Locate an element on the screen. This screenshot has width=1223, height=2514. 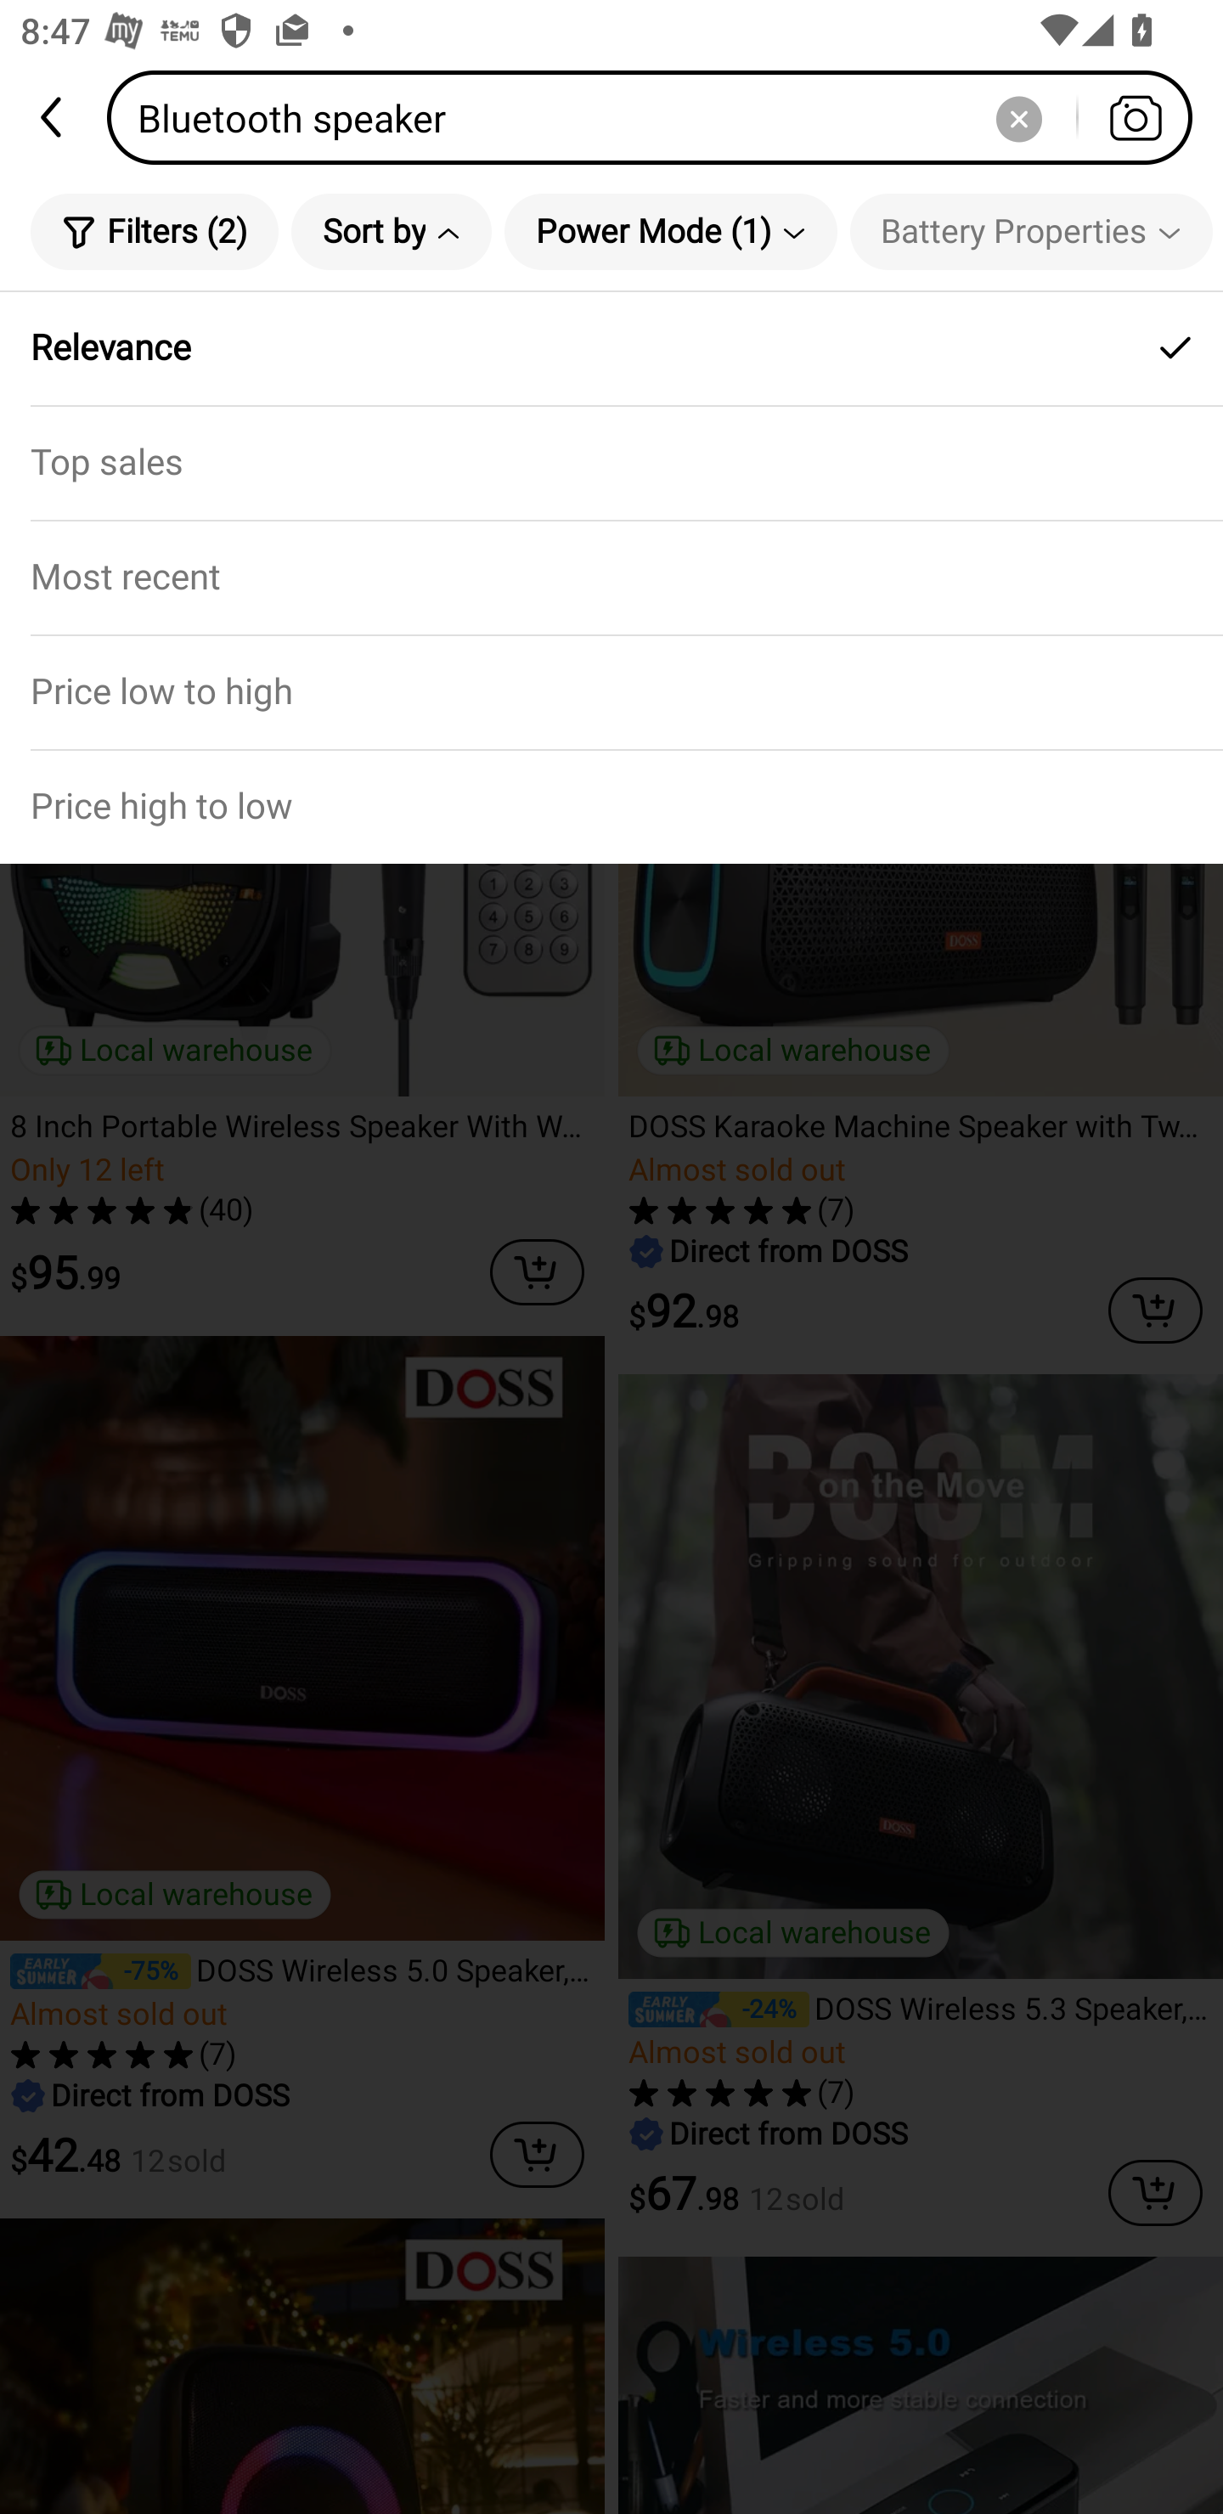
Most recent is located at coordinates (611, 576).